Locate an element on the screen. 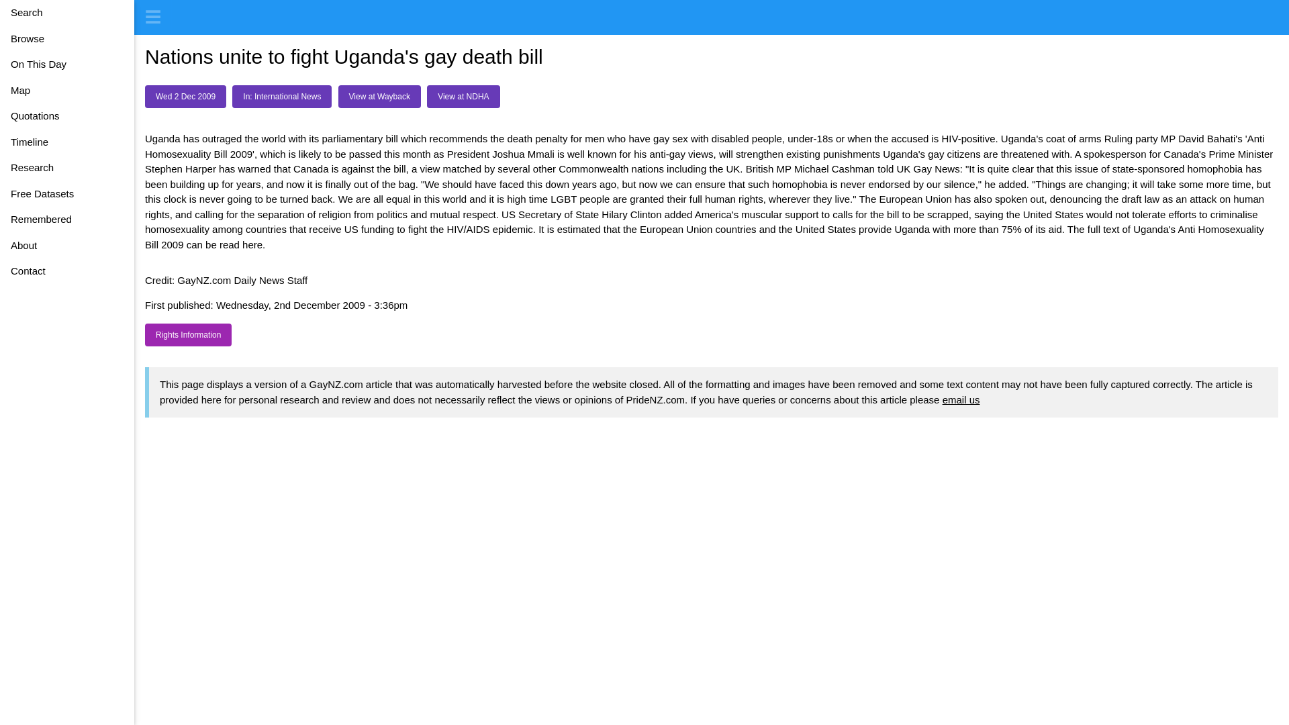 The image size is (1289, 725). Rights Information is located at coordinates (188, 334).